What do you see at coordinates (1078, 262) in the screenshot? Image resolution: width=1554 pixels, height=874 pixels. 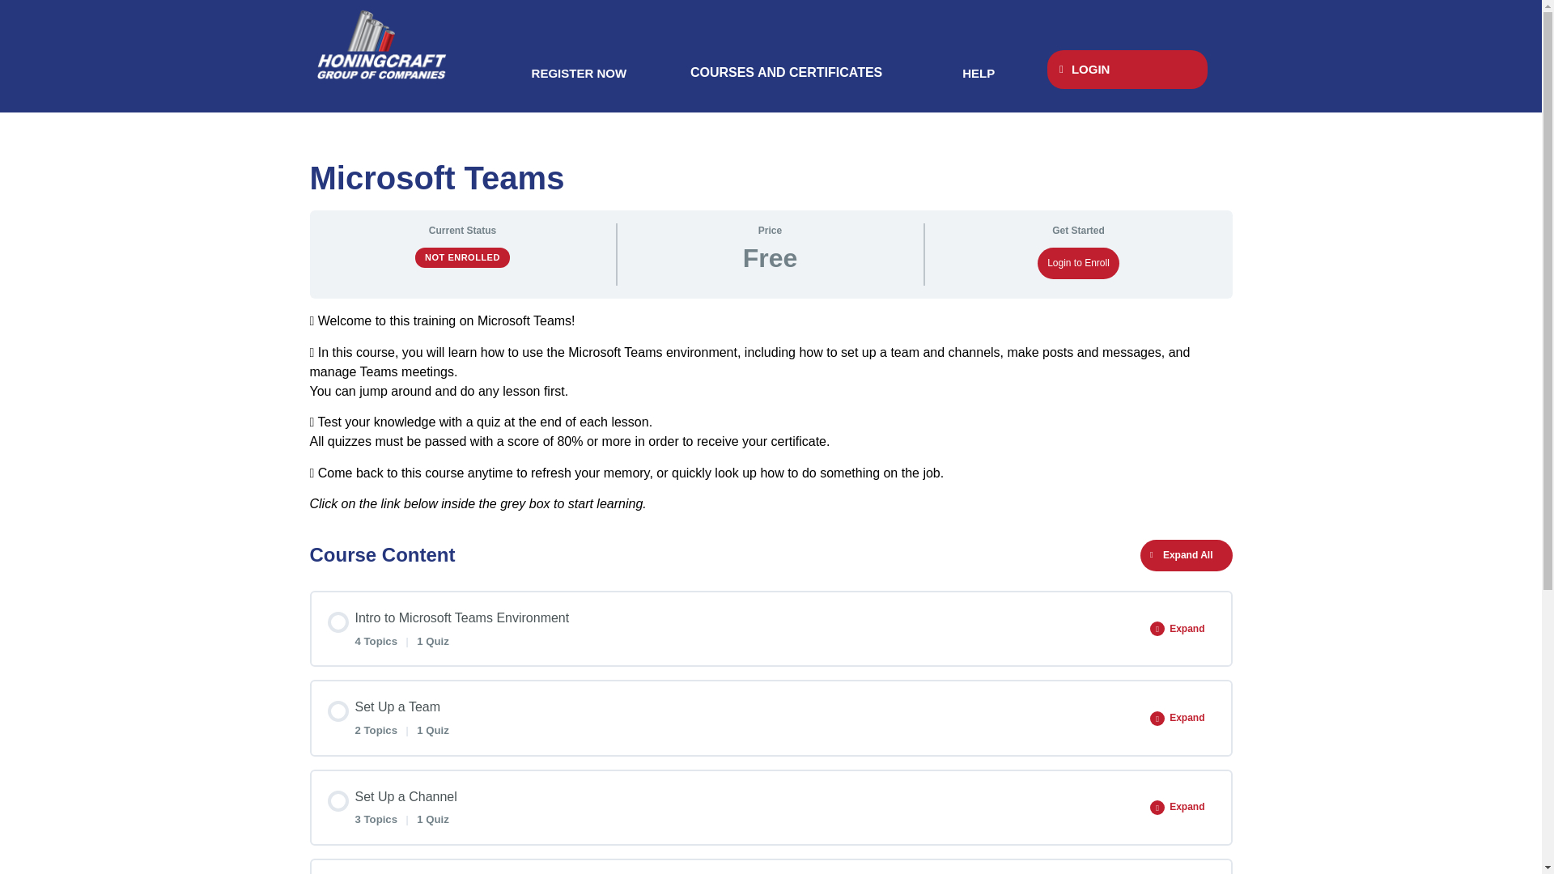 I see `Login to Enroll` at bounding box center [1078, 262].